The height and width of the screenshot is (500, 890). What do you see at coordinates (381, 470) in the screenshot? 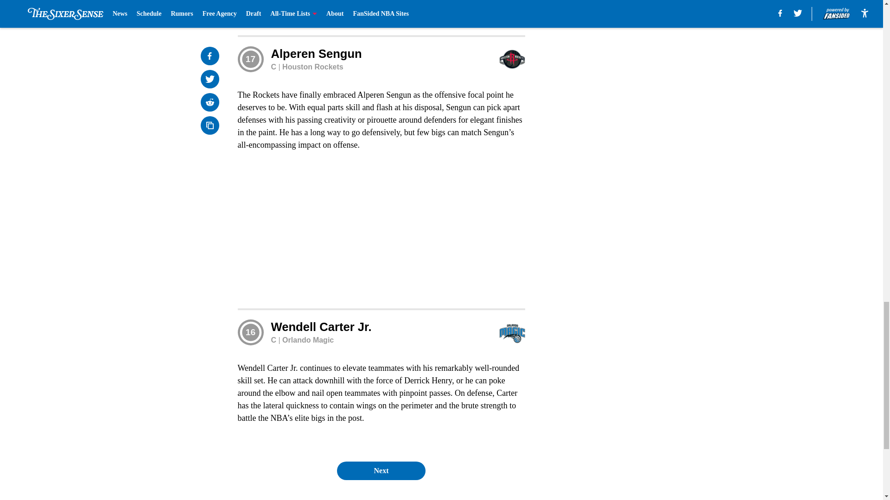
I see `Next` at bounding box center [381, 470].